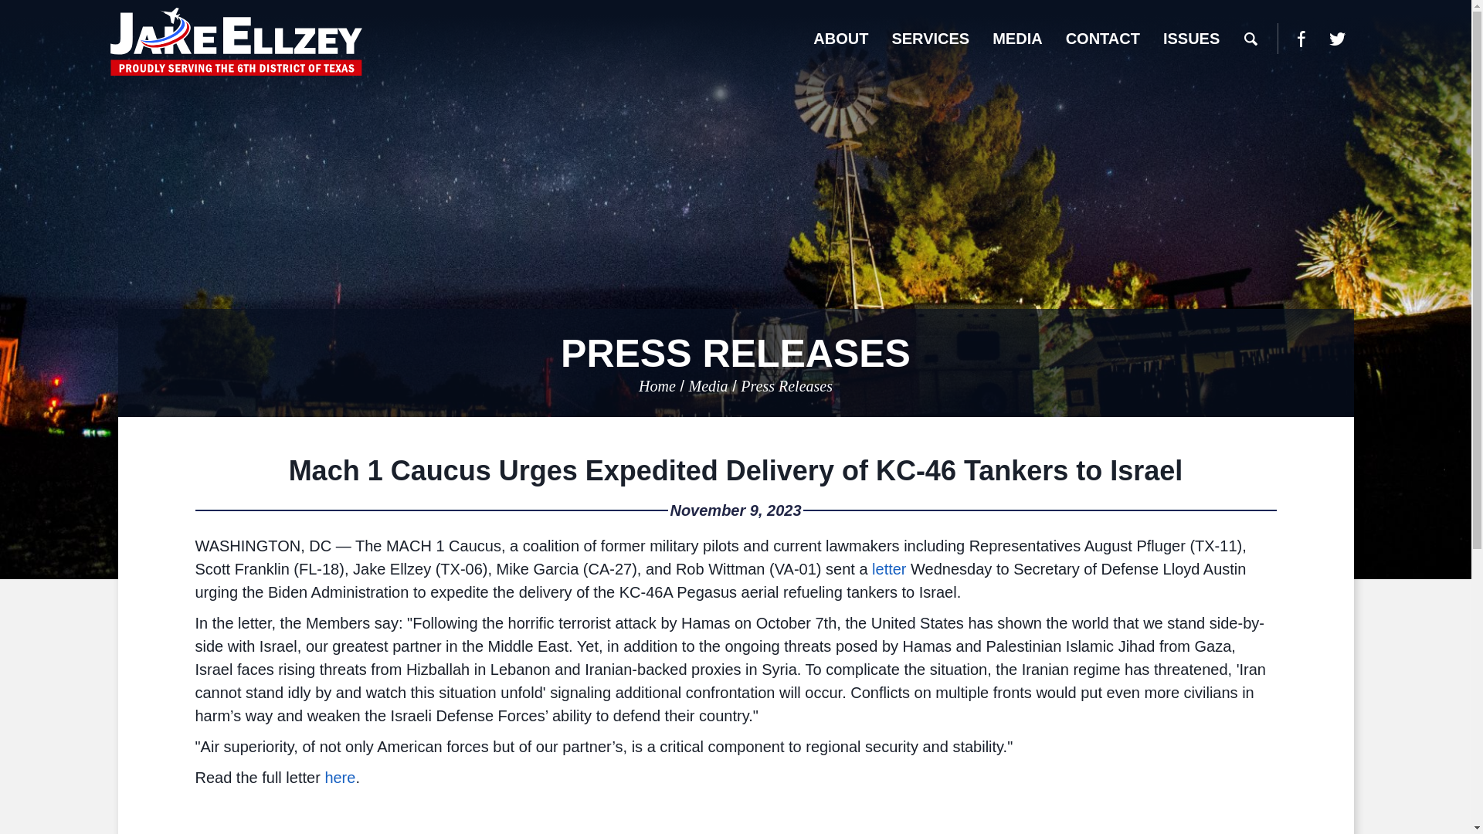 Image resolution: width=1483 pixels, height=834 pixels. I want to click on Media, so click(708, 386).